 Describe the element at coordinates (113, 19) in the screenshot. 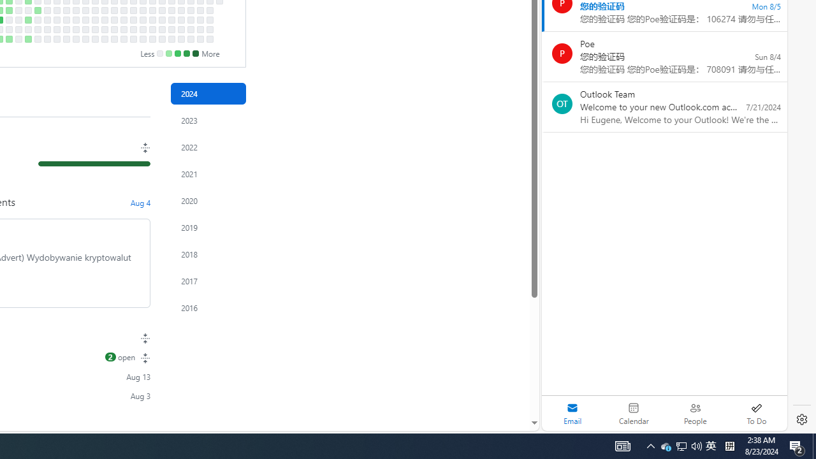

I see `No contributions on October 17th.` at that location.